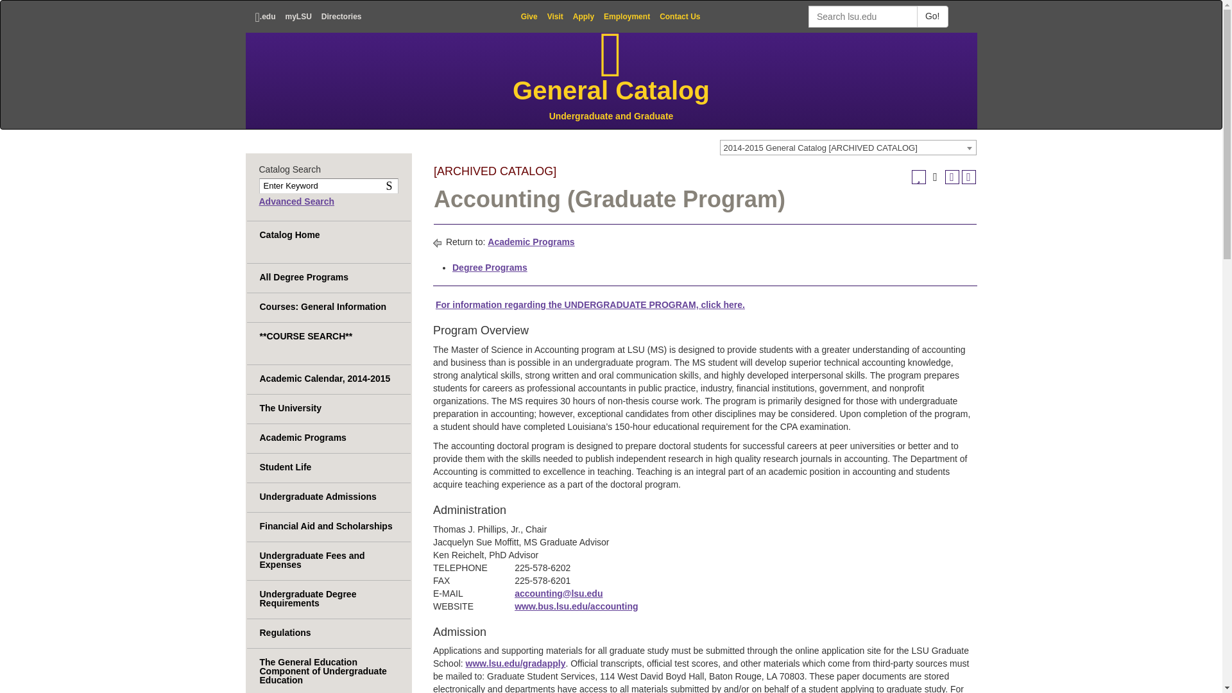  What do you see at coordinates (329, 186) in the screenshot?
I see `Enter Keyword  ` at bounding box center [329, 186].